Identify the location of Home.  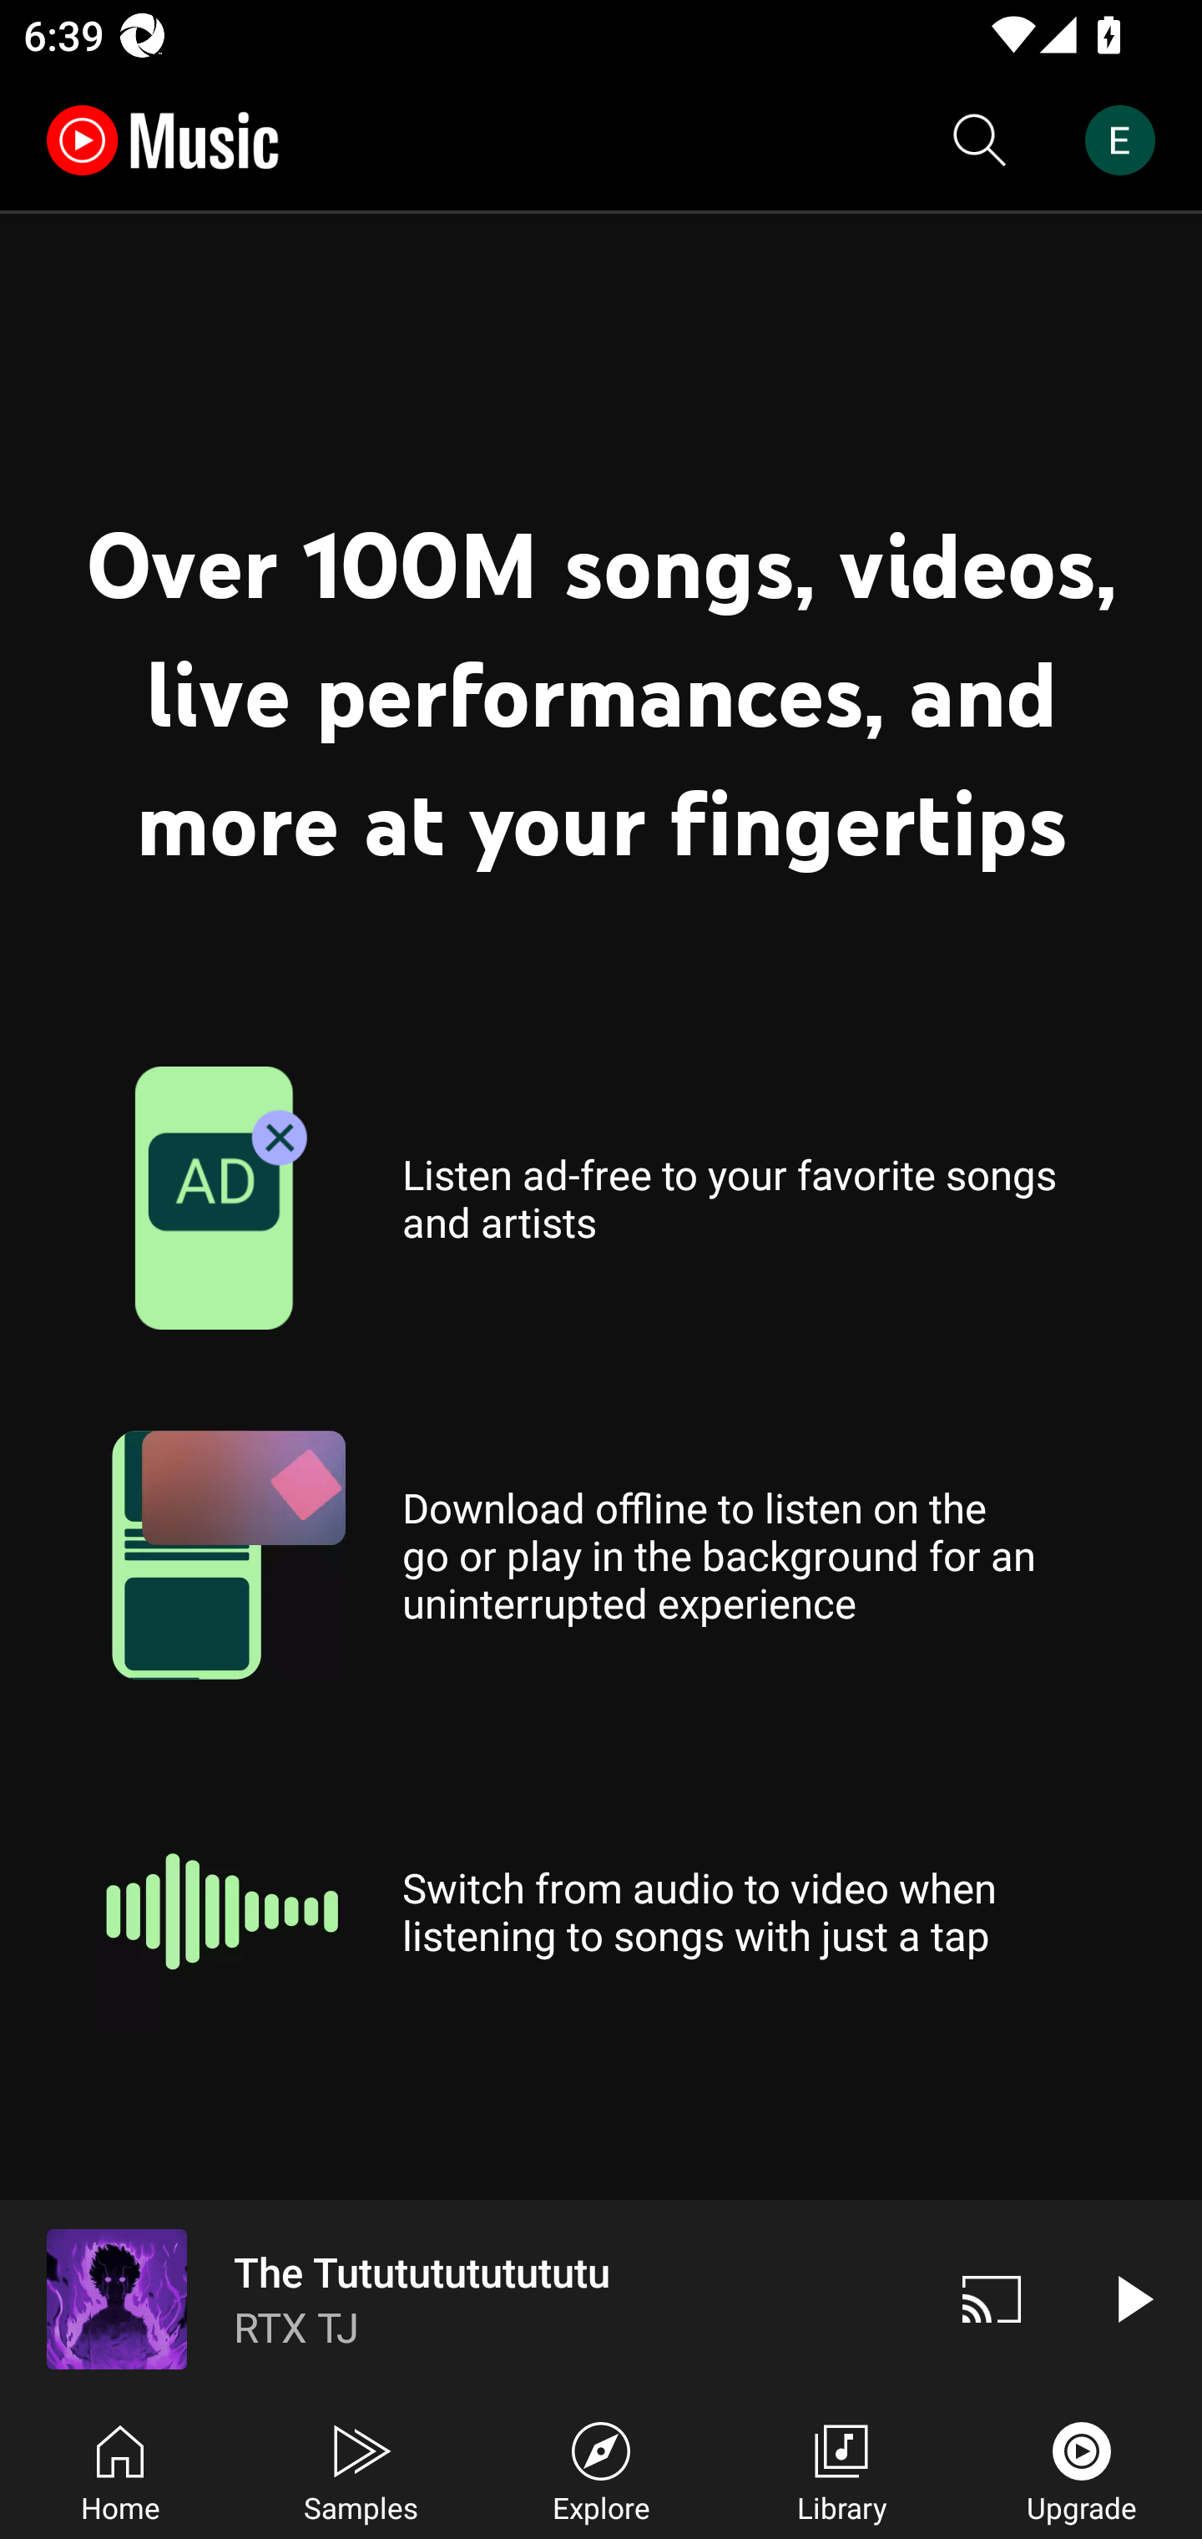
(120, 2469).